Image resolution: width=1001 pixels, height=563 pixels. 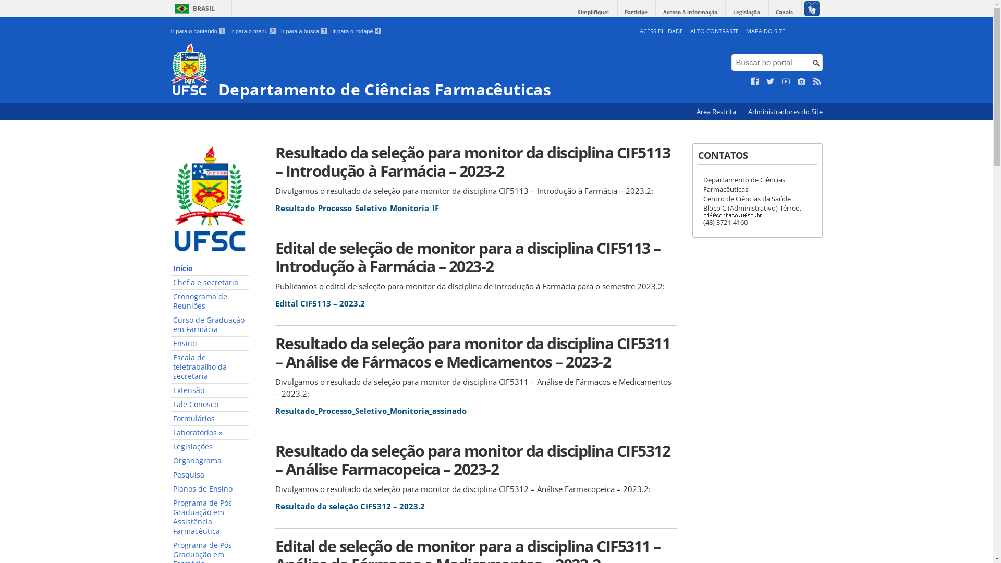 I want to click on Veja no Instagram, so click(x=802, y=82).